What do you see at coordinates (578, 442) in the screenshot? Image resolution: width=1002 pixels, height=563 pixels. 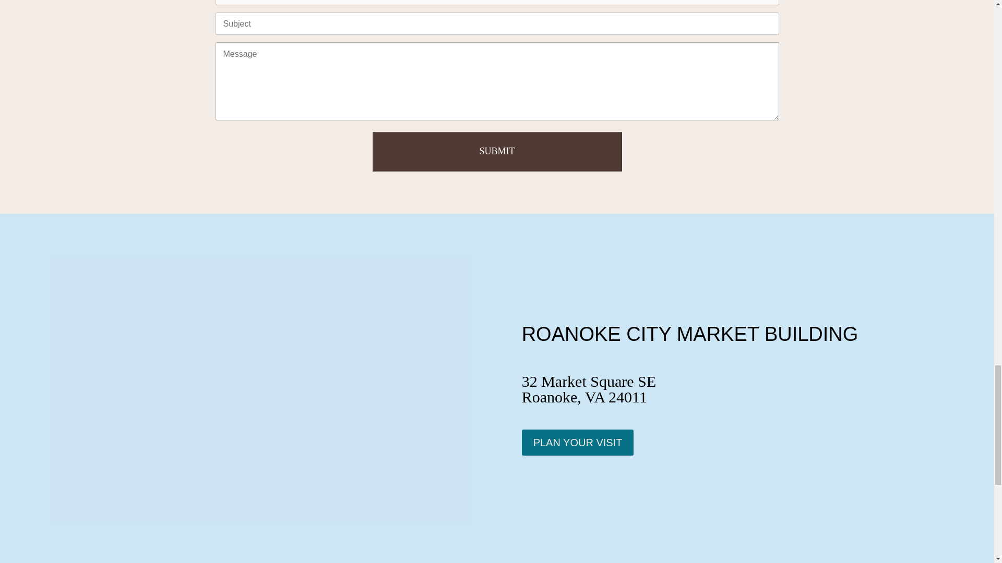 I see `PLAN YOUR VISIT` at bounding box center [578, 442].